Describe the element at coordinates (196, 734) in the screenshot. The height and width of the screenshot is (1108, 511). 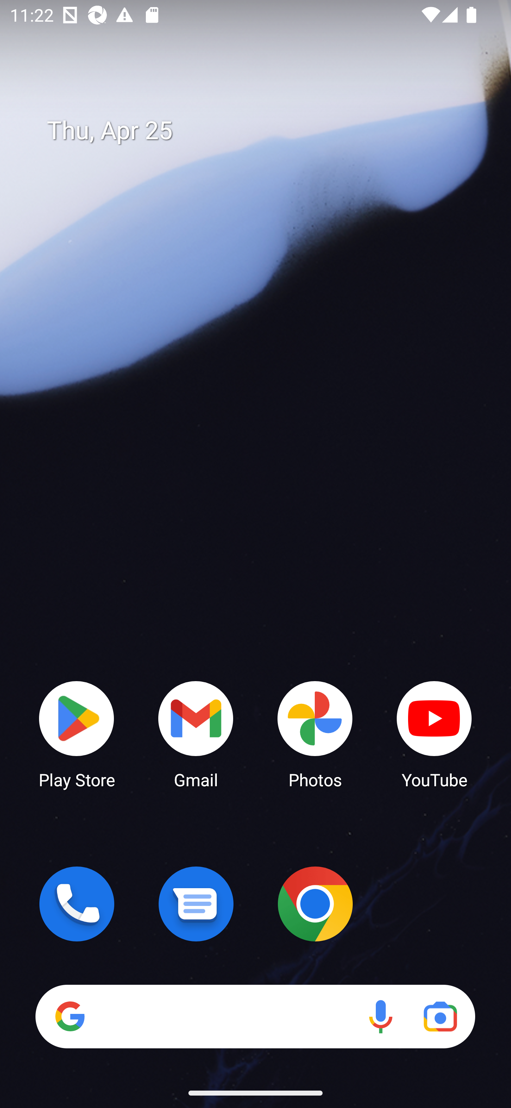
I see `Gmail` at that location.